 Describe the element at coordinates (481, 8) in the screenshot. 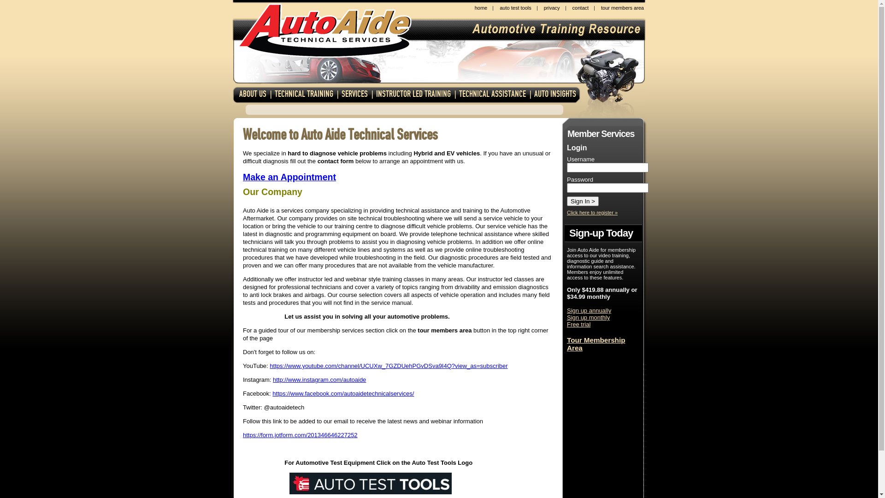

I see `home` at that location.